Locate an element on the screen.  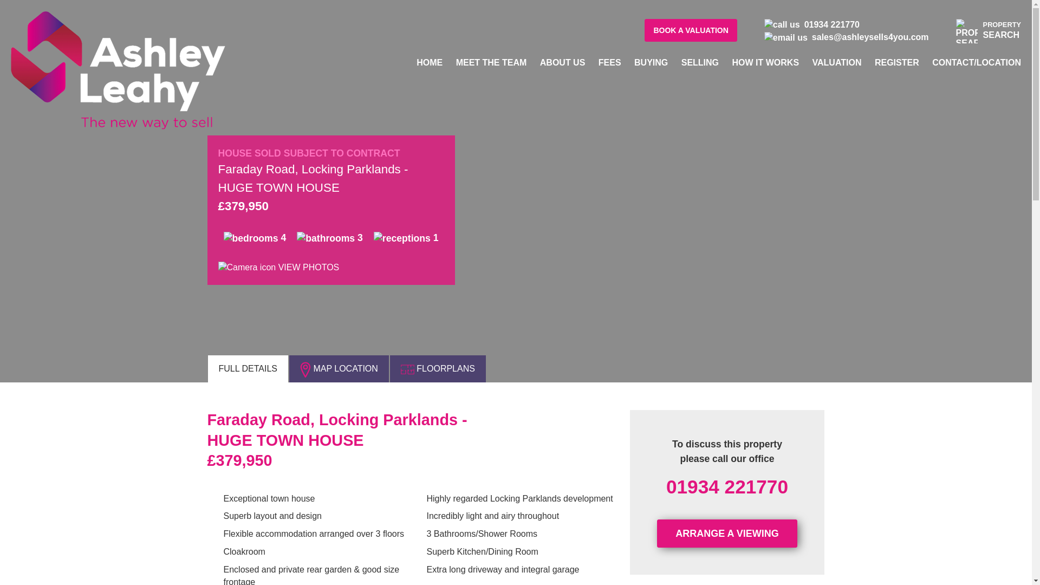
VIEW PHOTOS is located at coordinates (278, 267).